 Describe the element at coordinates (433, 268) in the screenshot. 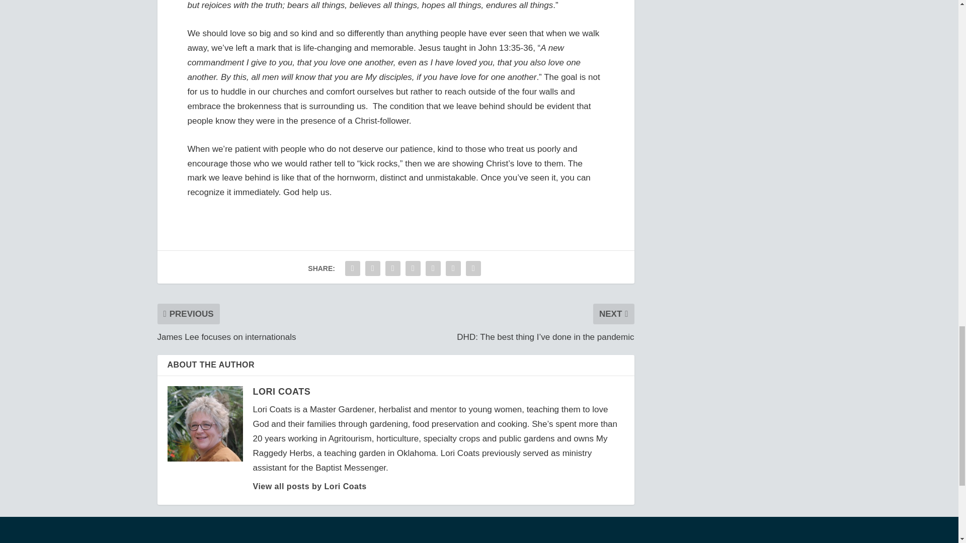

I see `Share "BLOG: Distinct and Unmistakable" via LinkedIn` at that location.